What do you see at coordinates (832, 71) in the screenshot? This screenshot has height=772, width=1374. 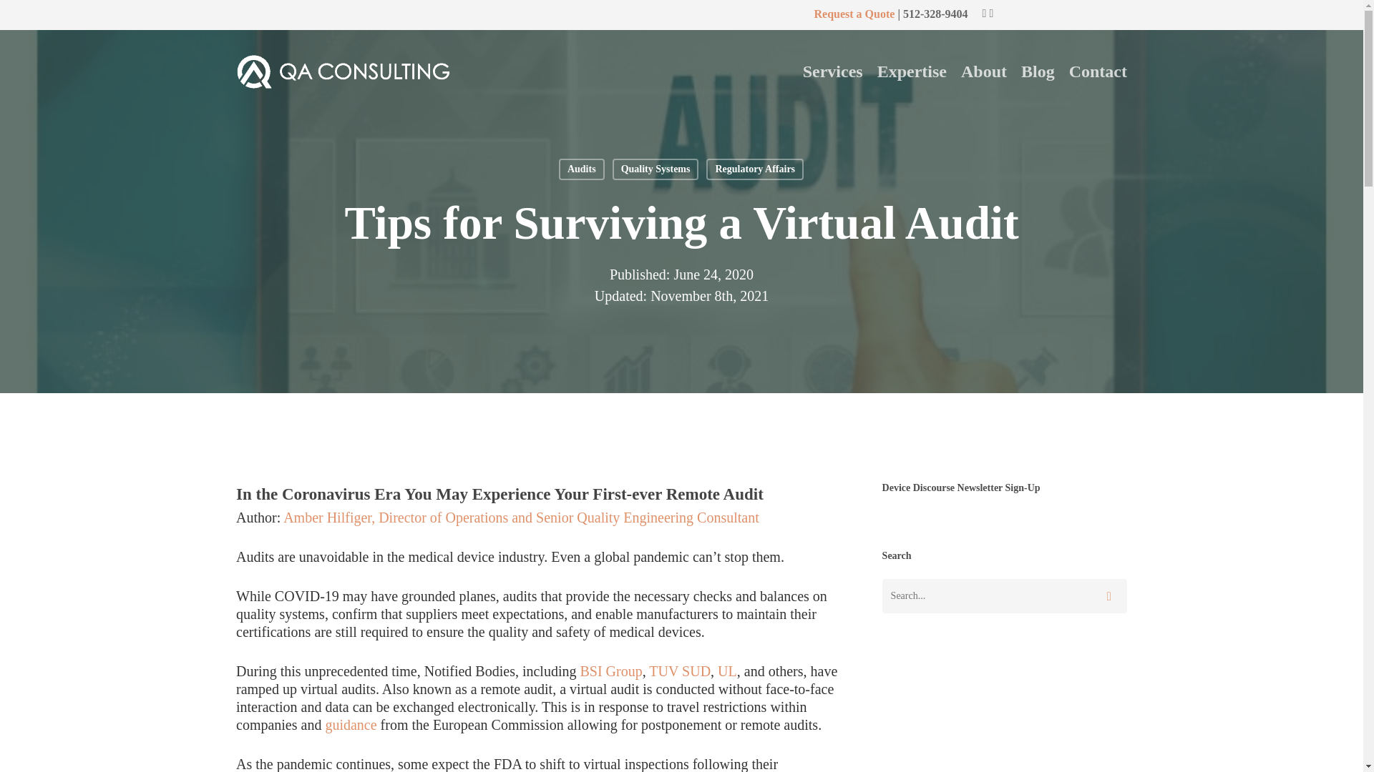 I see `Services` at bounding box center [832, 71].